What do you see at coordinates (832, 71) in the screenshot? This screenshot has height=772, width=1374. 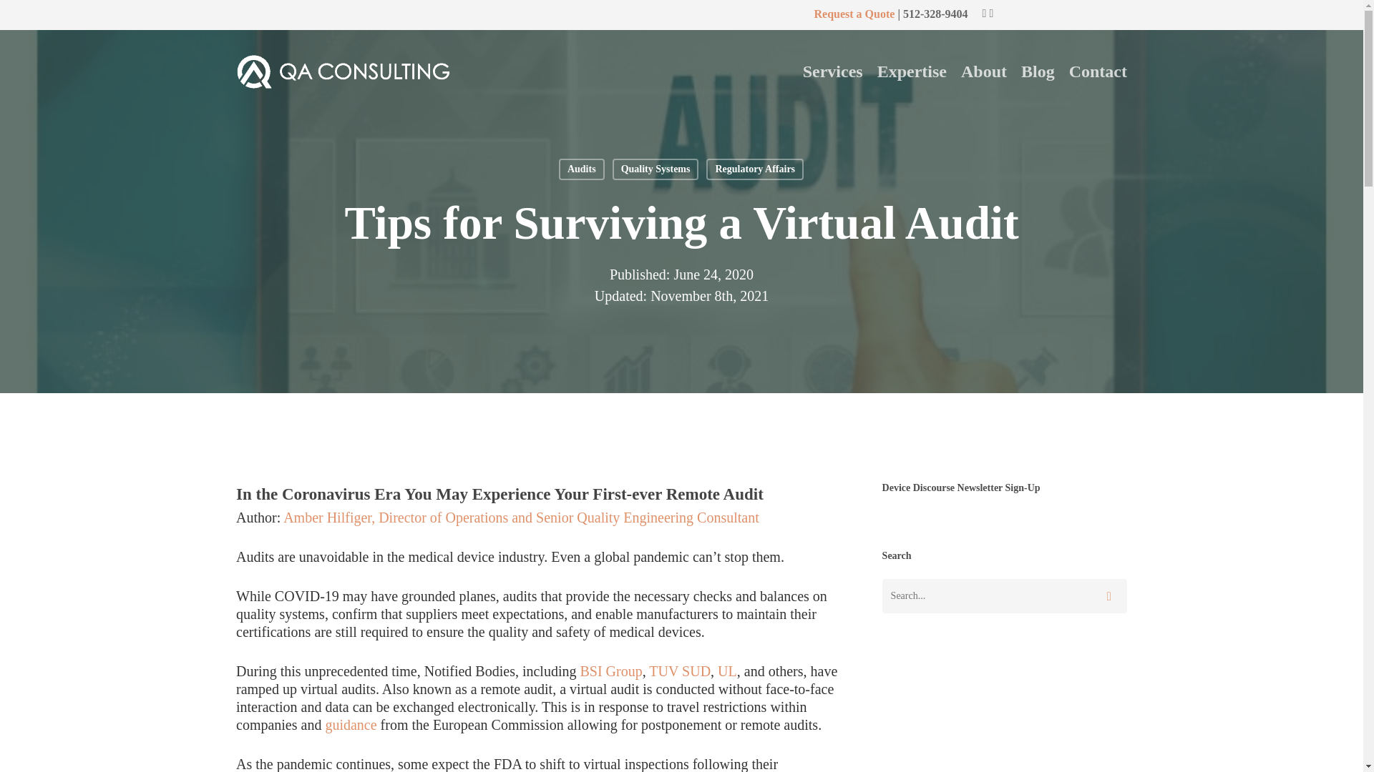 I see `Services` at bounding box center [832, 71].